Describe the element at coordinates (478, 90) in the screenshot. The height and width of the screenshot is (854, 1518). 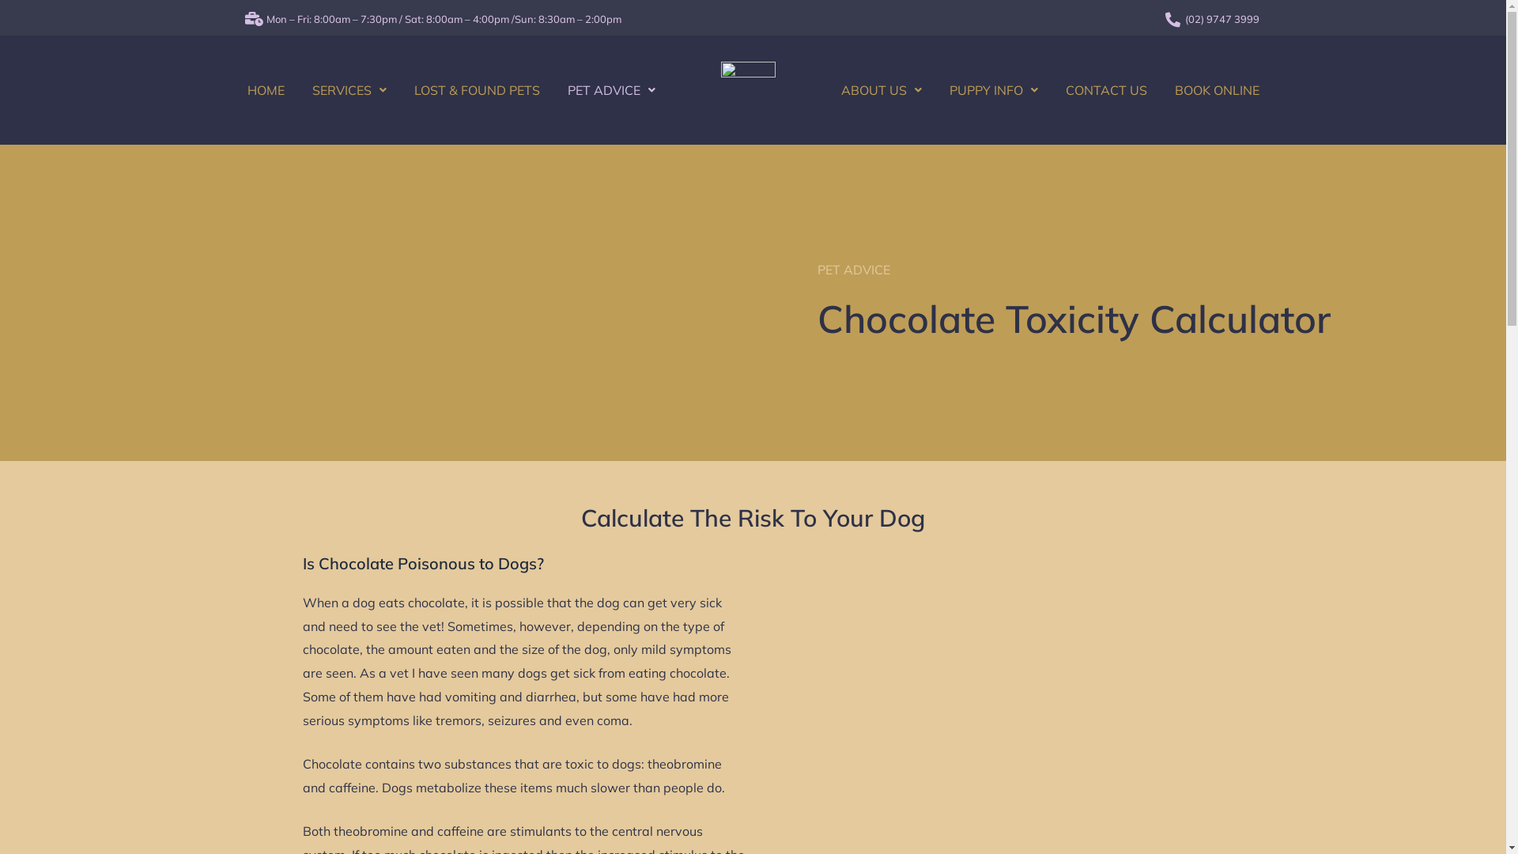
I see `LOST & FOUND PETS` at that location.